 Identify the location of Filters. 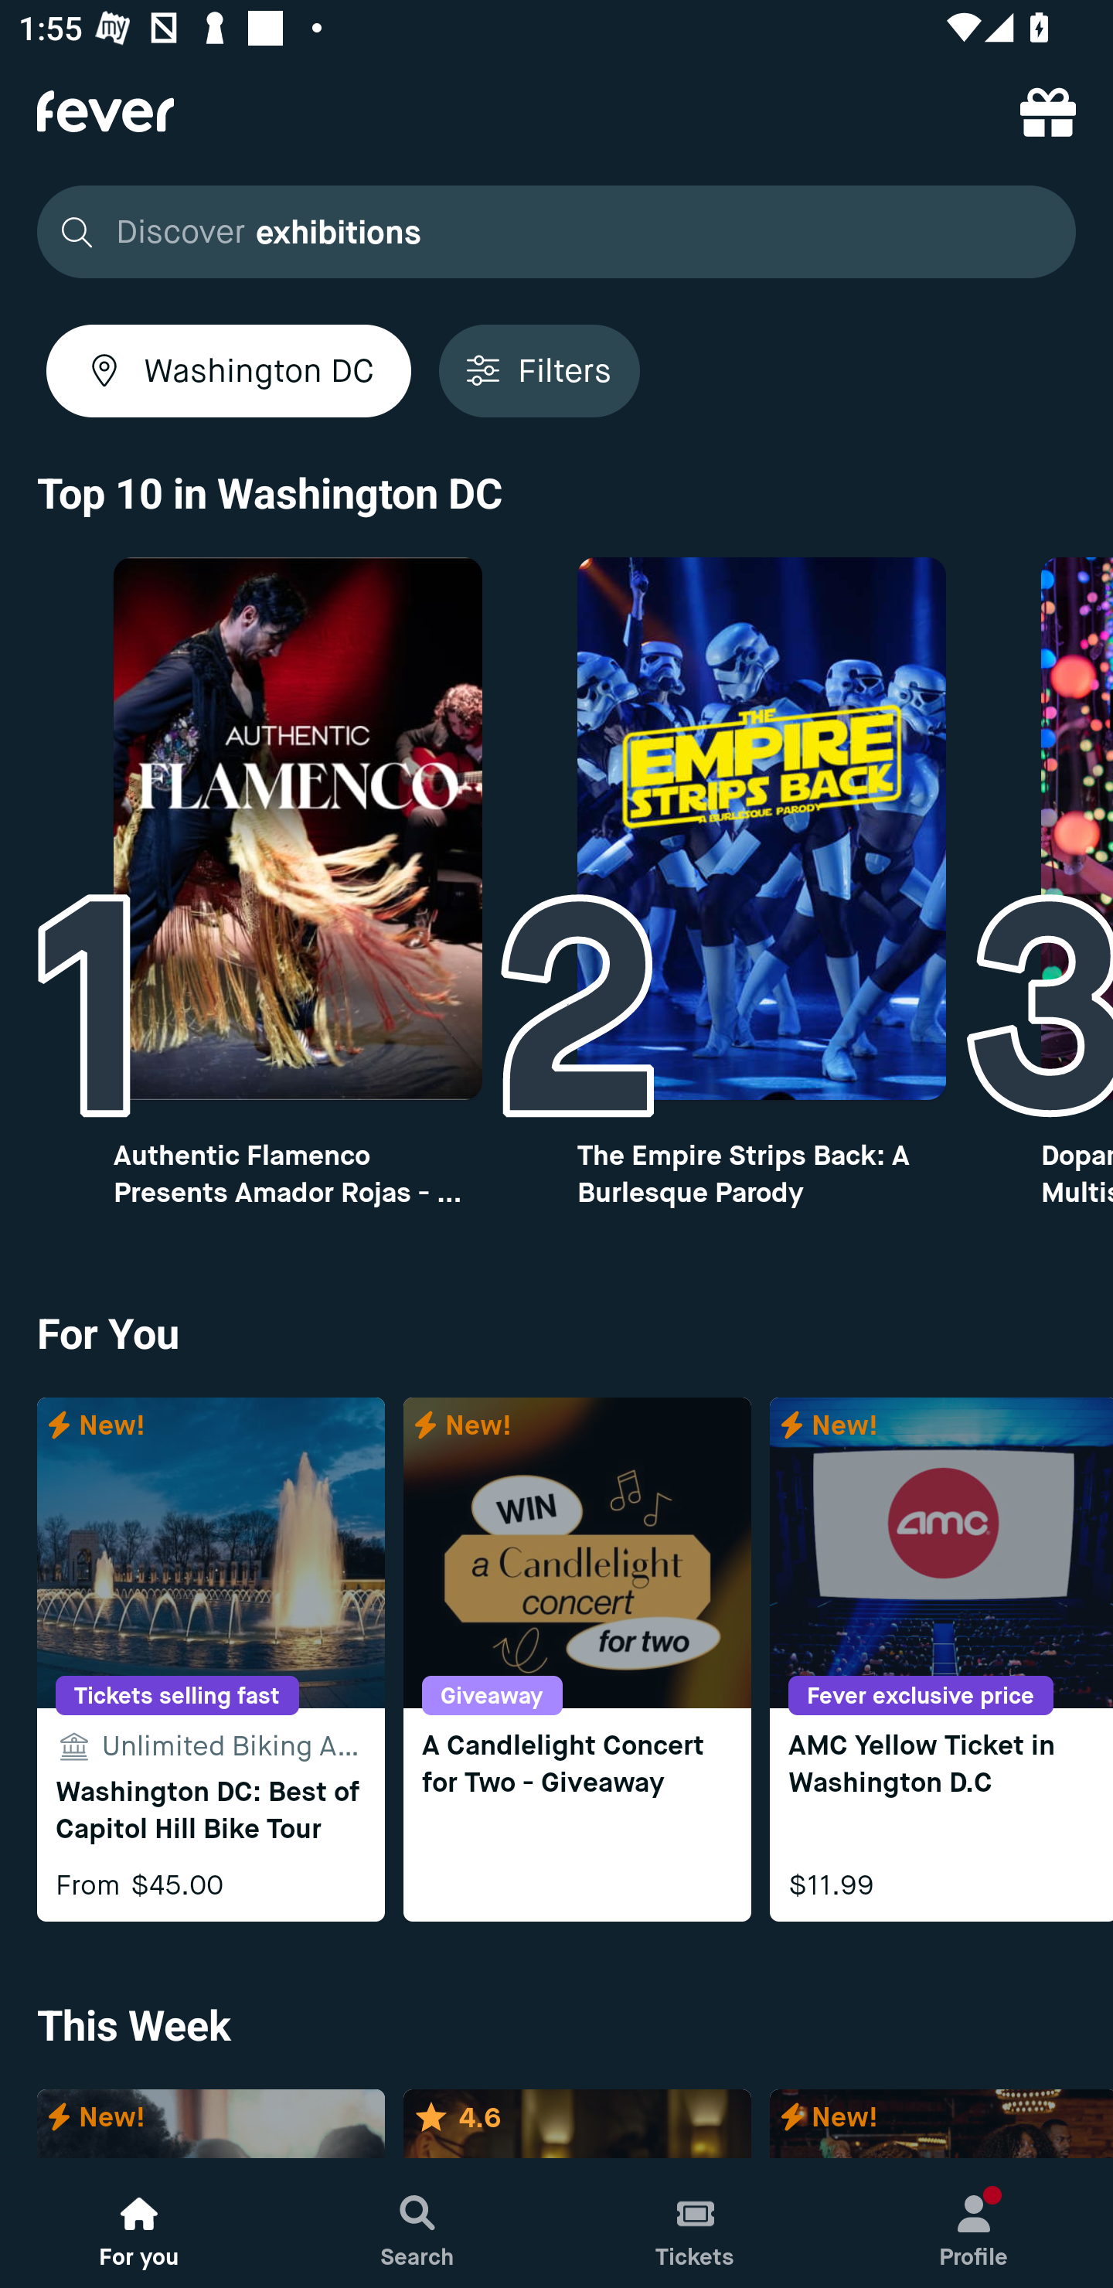
(539, 370).